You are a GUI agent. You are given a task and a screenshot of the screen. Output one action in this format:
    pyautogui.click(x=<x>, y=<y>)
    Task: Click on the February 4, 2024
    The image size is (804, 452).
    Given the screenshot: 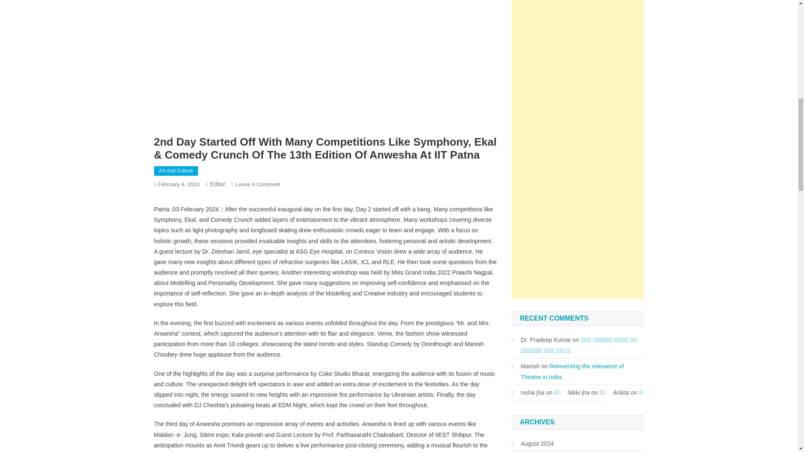 What is the action you would take?
    pyautogui.click(x=178, y=184)
    